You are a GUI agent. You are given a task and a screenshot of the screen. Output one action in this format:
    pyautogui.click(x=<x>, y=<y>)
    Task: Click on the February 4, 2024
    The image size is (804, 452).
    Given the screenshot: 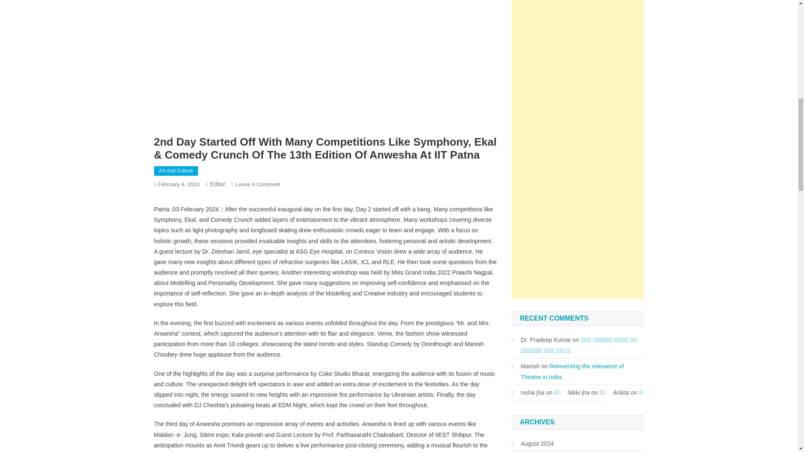 What is the action you would take?
    pyautogui.click(x=178, y=184)
    